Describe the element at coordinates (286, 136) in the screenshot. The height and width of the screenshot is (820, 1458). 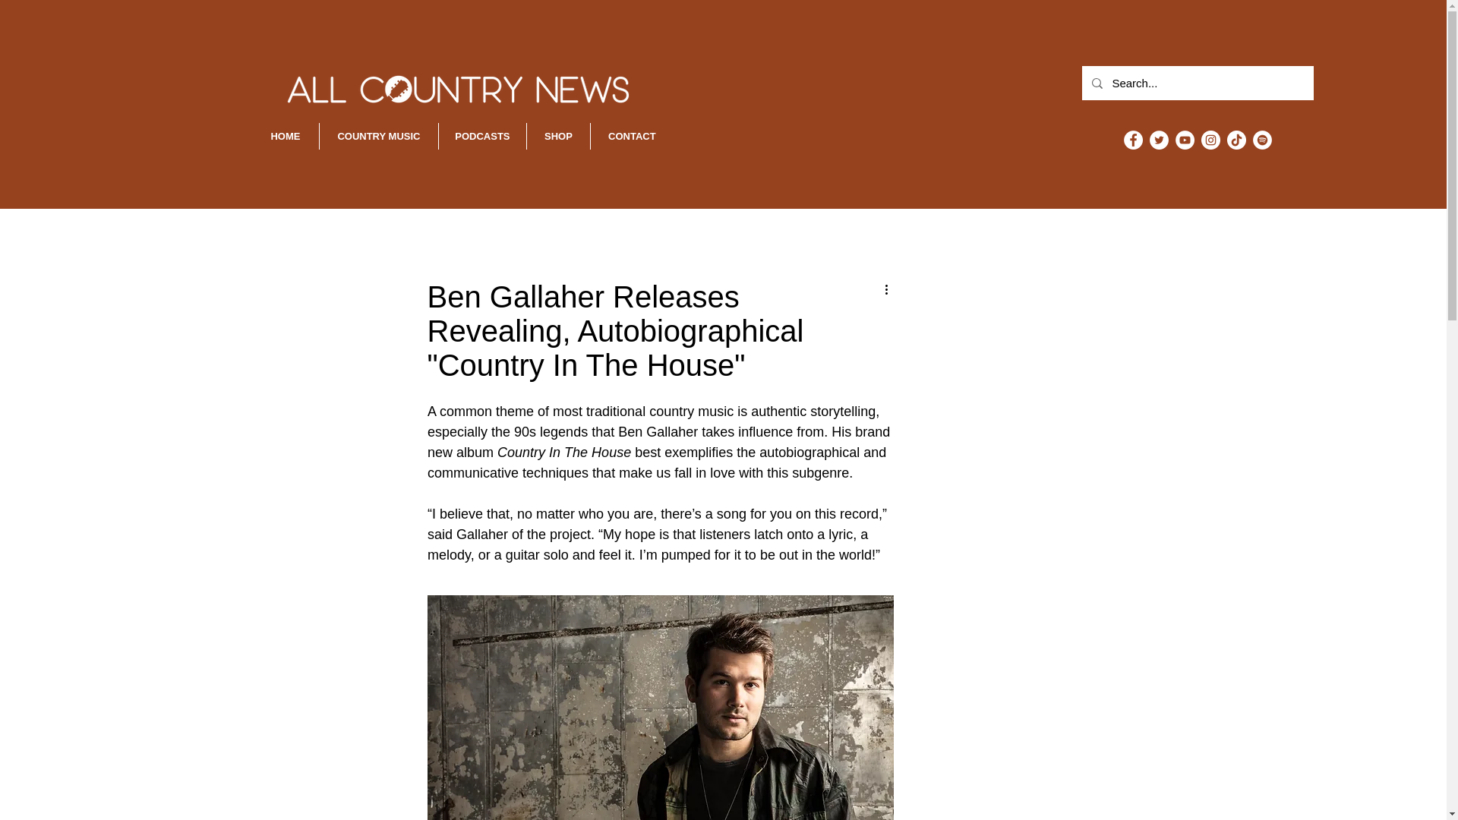
I see `HOME` at that location.